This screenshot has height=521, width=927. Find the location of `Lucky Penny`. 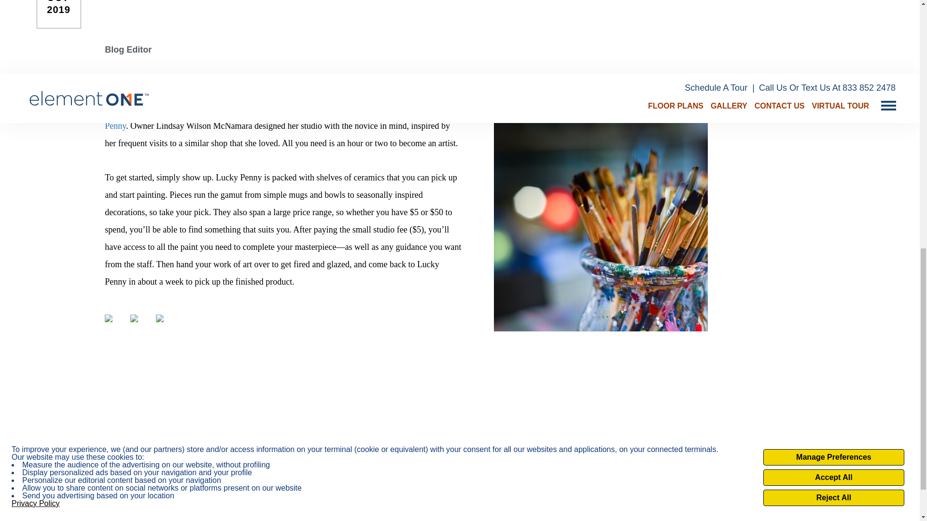

Lucky Penny is located at coordinates (275, 117).